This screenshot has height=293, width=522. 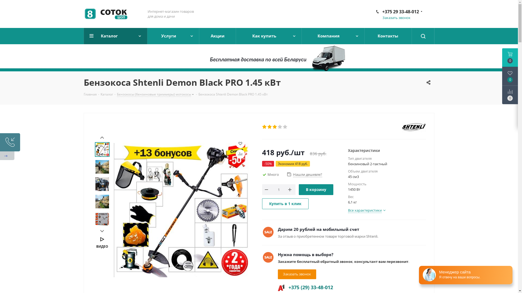 What do you see at coordinates (102, 231) in the screenshot?
I see `Next` at bounding box center [102, 231].